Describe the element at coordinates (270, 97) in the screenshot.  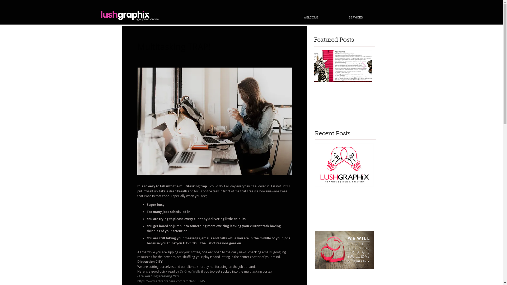
I see `entrepreneur` at that location.